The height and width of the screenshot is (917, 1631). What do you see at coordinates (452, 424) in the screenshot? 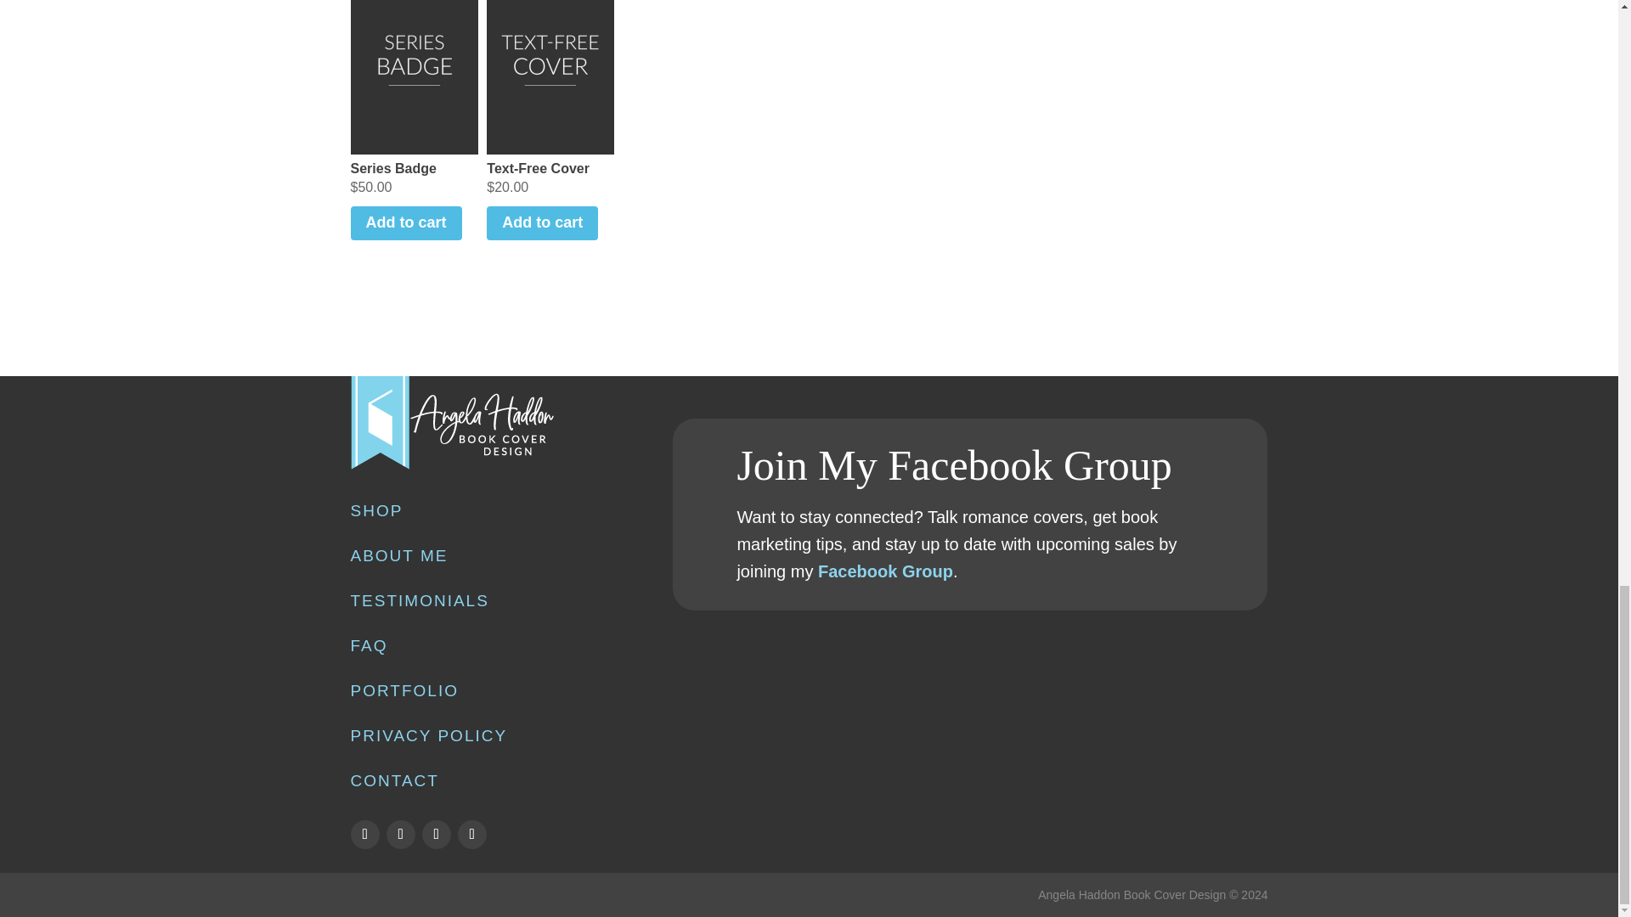
I see `Angela Haddon Book Cover Design Logo - Home Page Link` at bounding box center [452, 424].